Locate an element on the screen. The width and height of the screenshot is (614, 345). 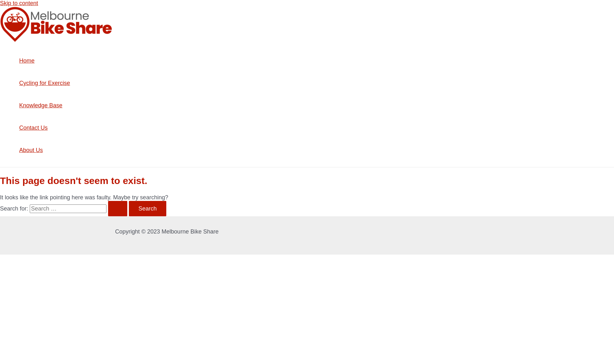
Skip to content is located at coordinates (19, 3).